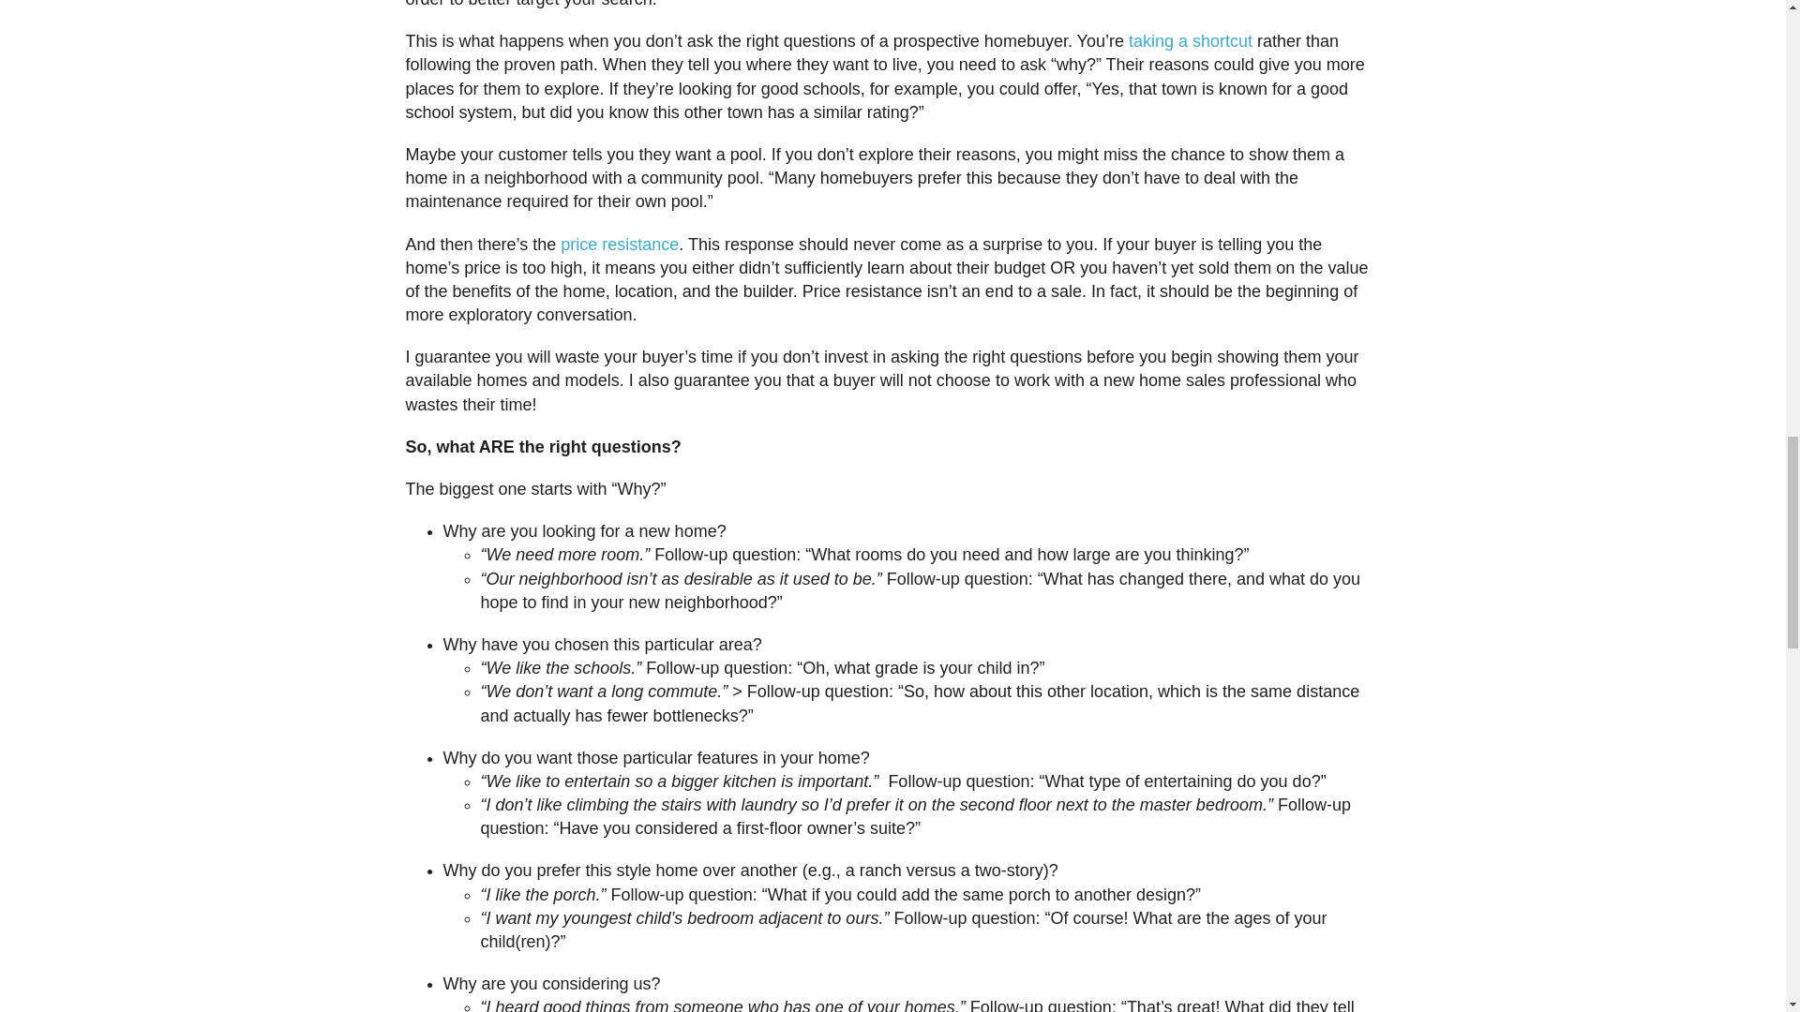  Describe the element at coordinates (1192, 41) in the screenshot. I see `taking a shortcut` at that location.